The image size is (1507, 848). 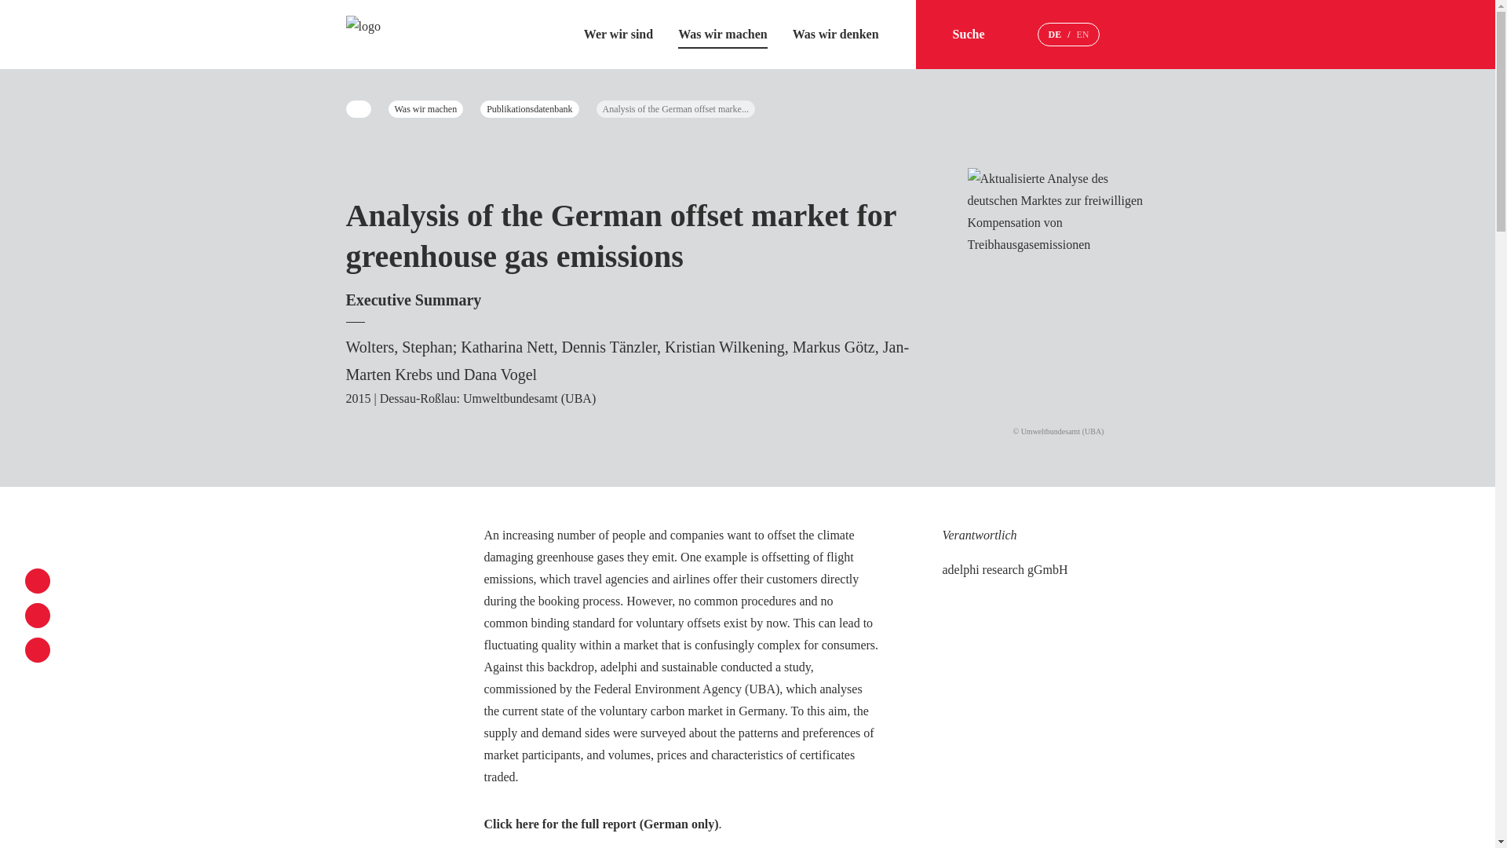 What do you see at coordinates (1053, 34) in the screenshot?
I see `Deutsch` at bounding box center [1053, 34].